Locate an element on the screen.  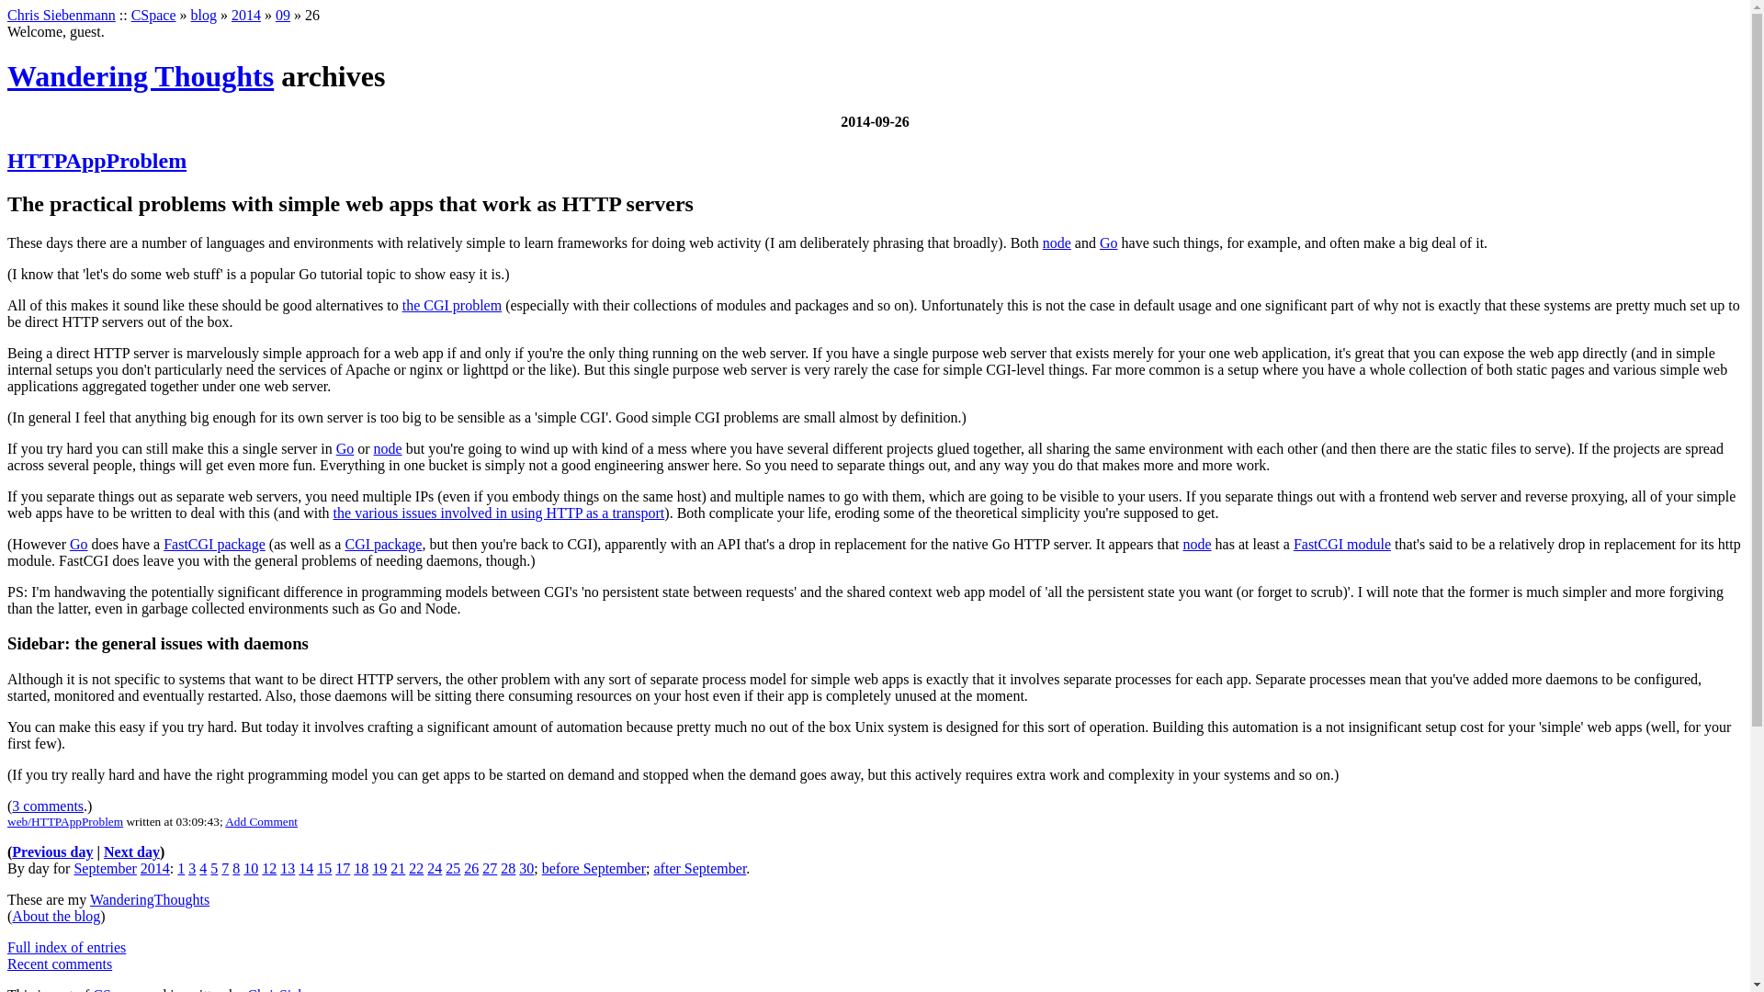
19 is located at coordinates (379, 868).